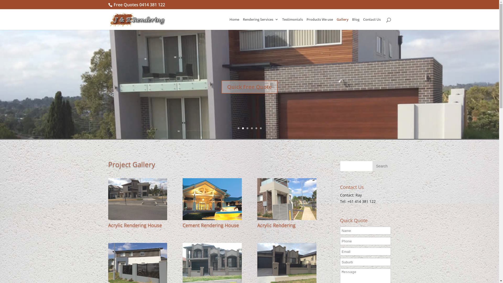  I want to click on Acrylic Rendering House, so click(135, 225).